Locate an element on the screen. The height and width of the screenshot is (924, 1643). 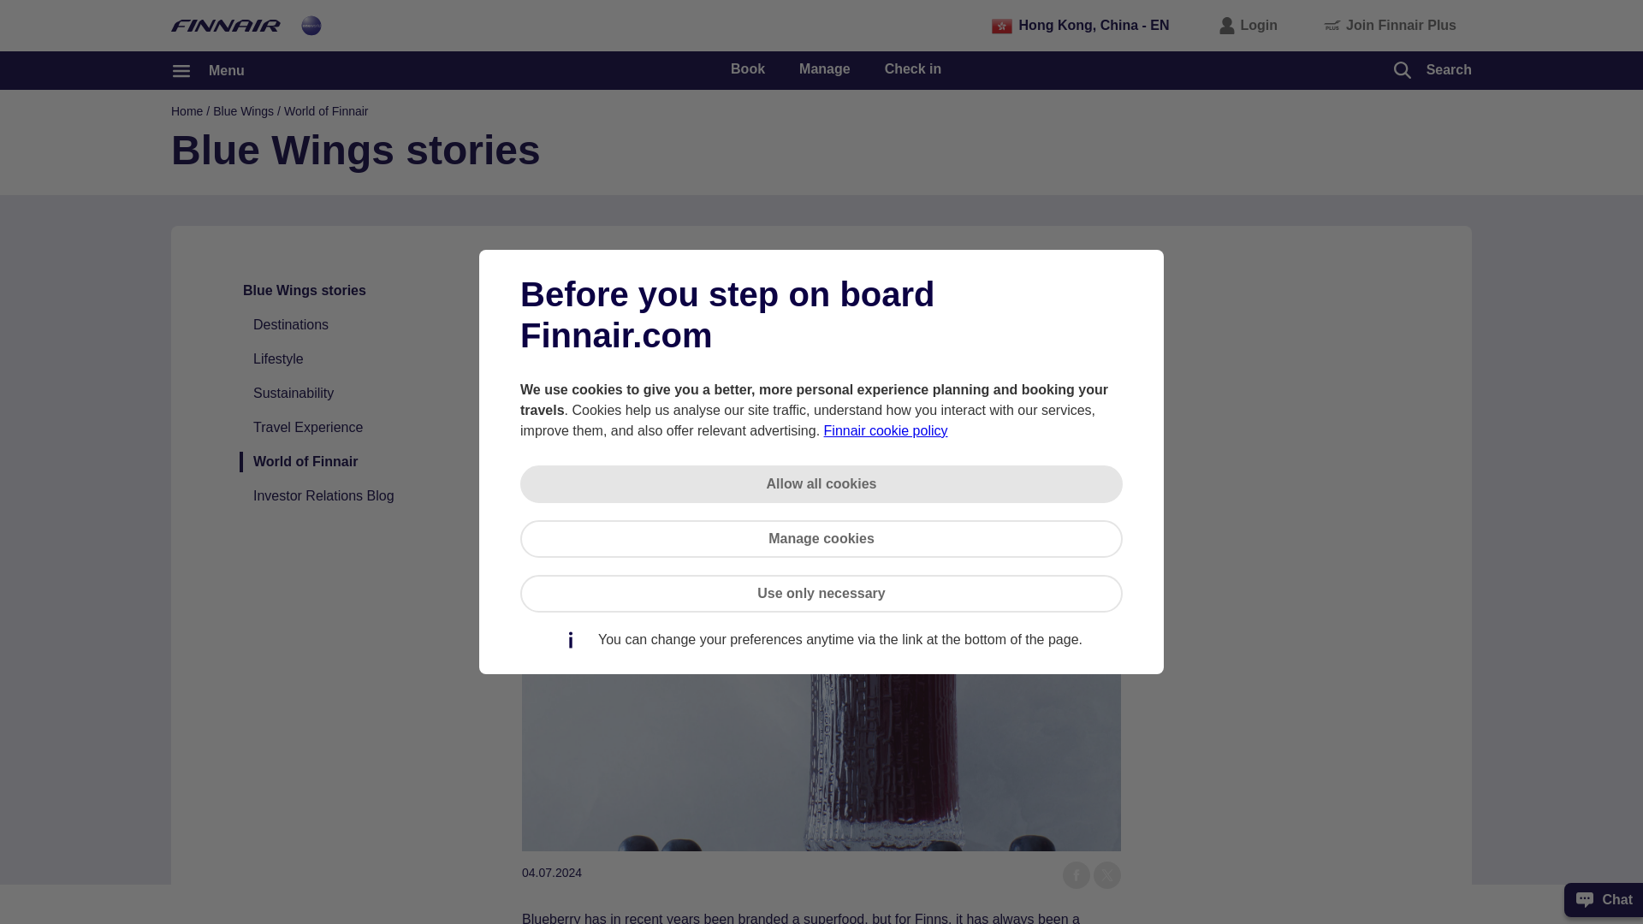
Book is located at coordinates (748, 68).